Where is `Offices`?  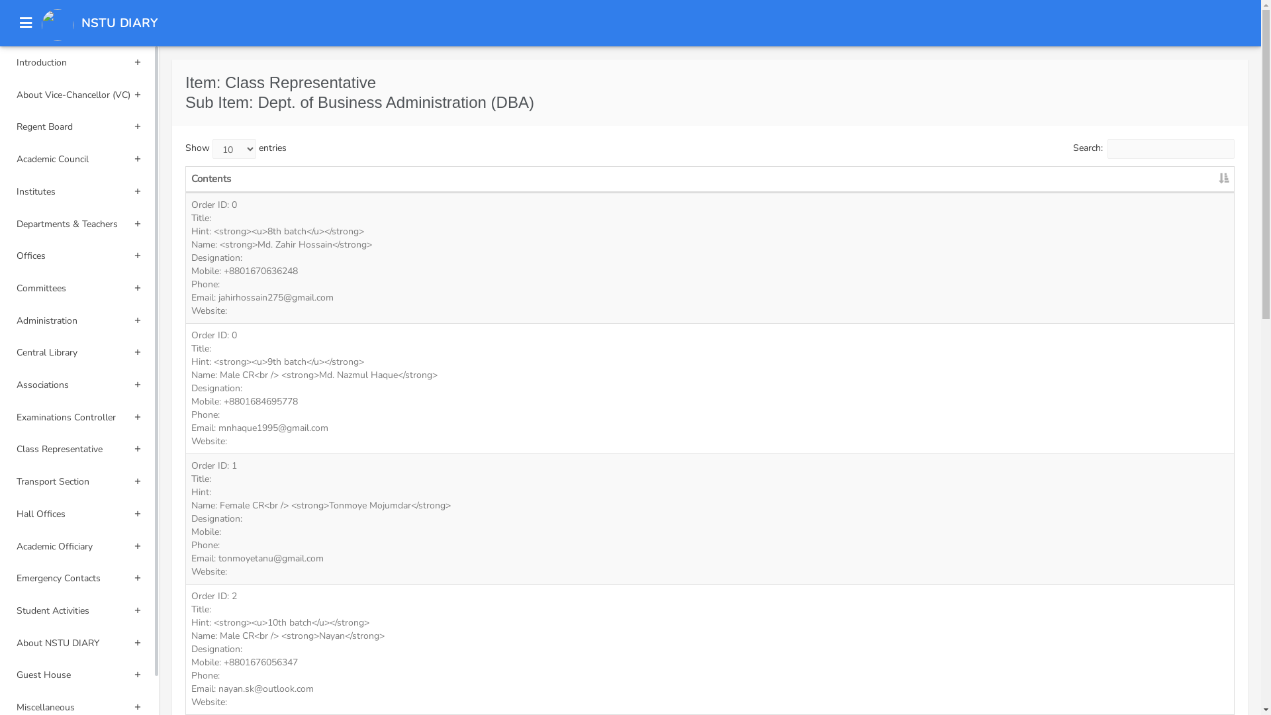
Offices is located at coordinates (79, 256).